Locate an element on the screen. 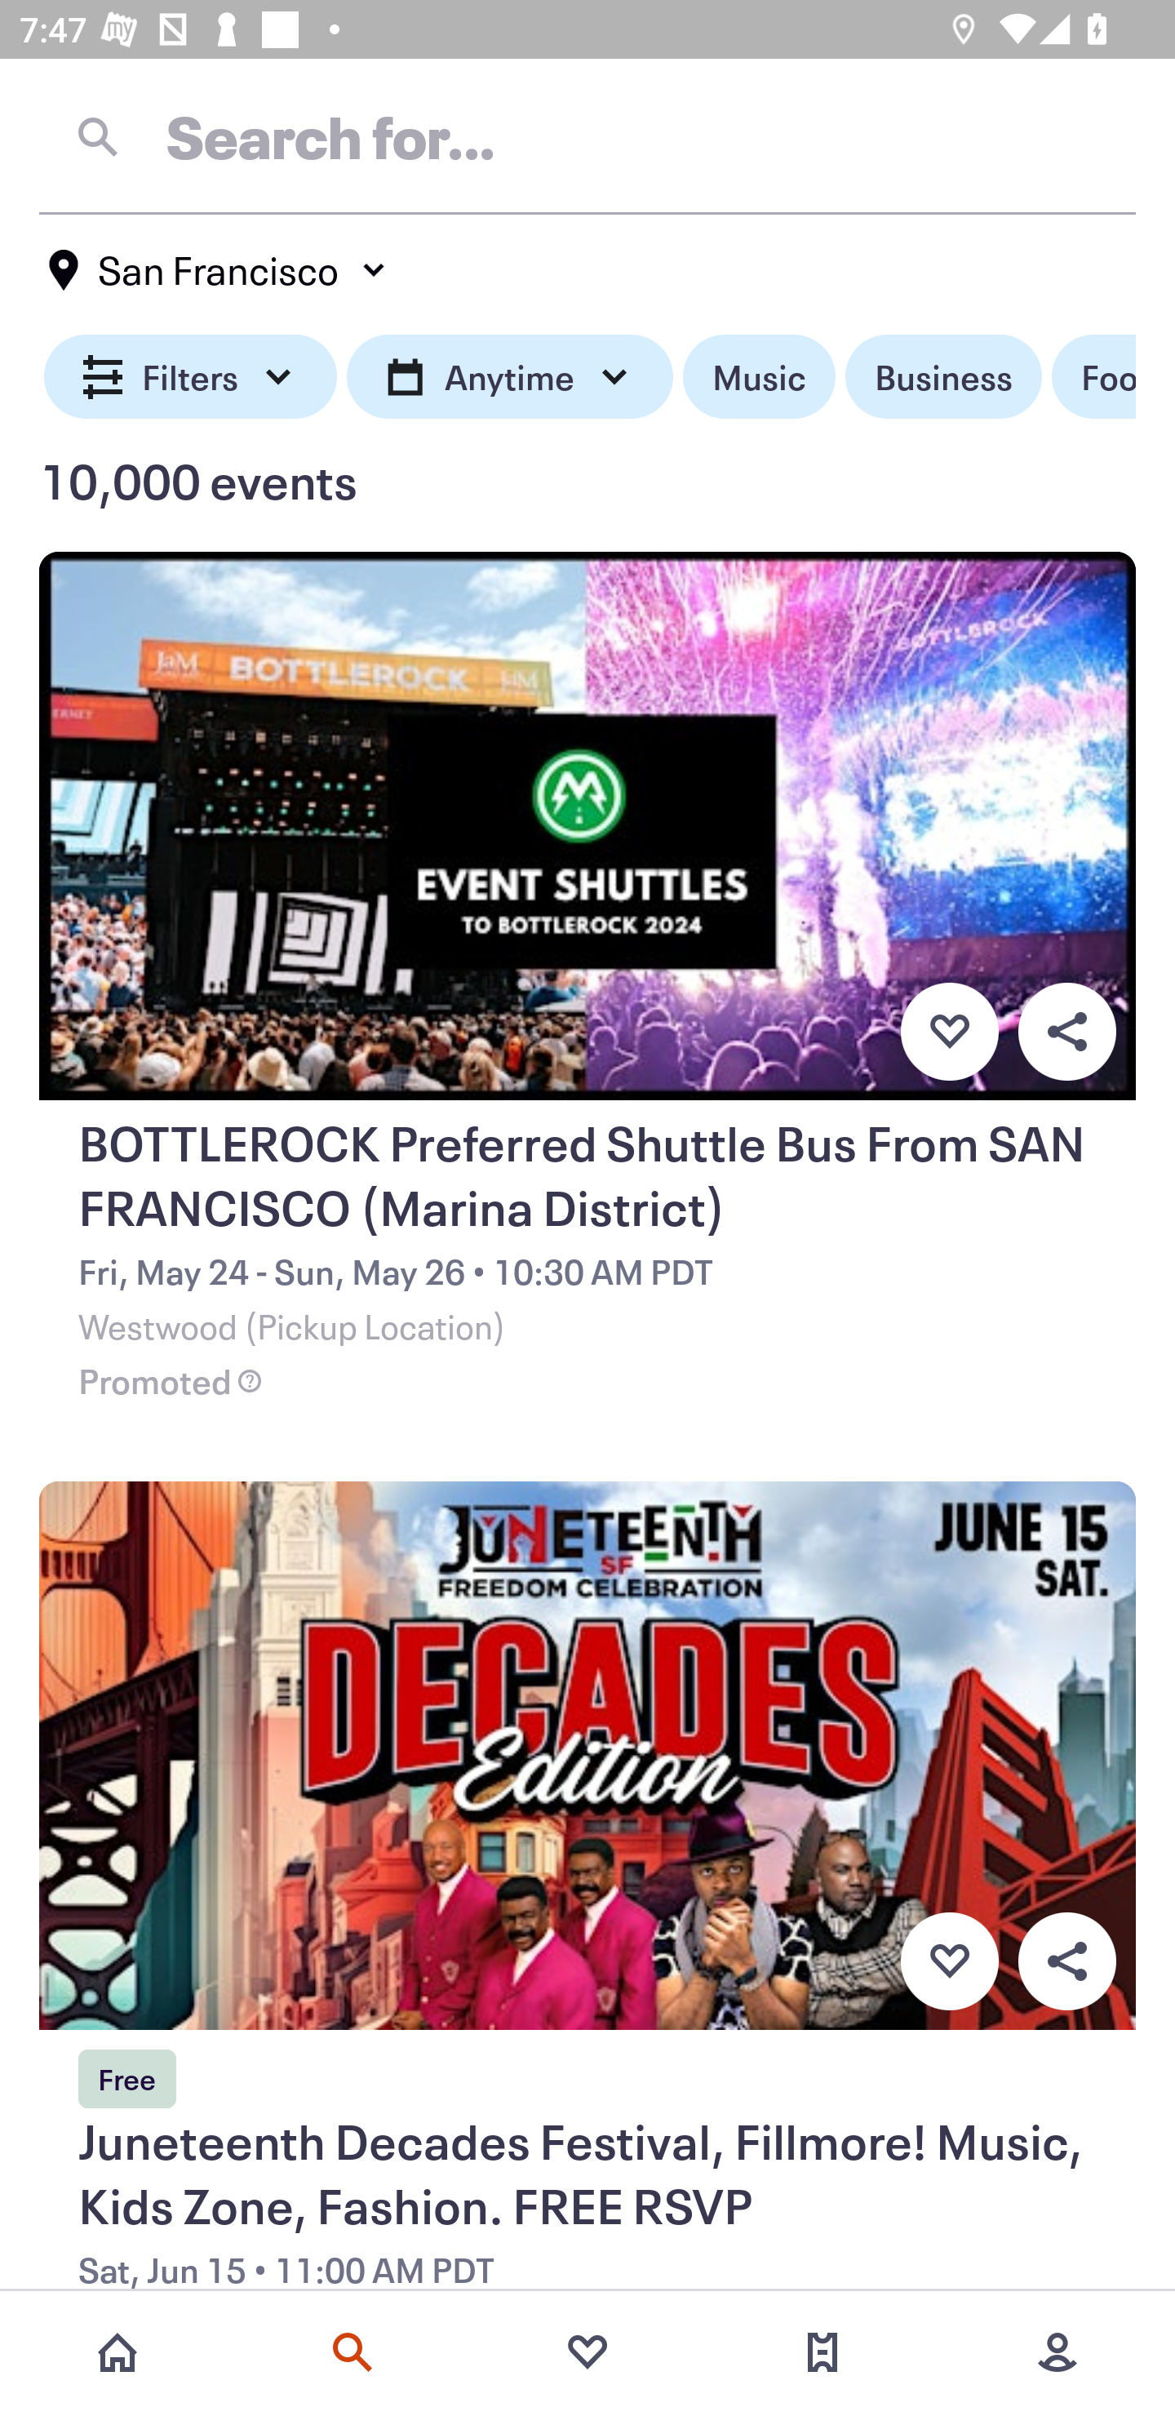 The width and height of the screenshot is (1175, 2416). Search events is located at coordinates (352, 2352).